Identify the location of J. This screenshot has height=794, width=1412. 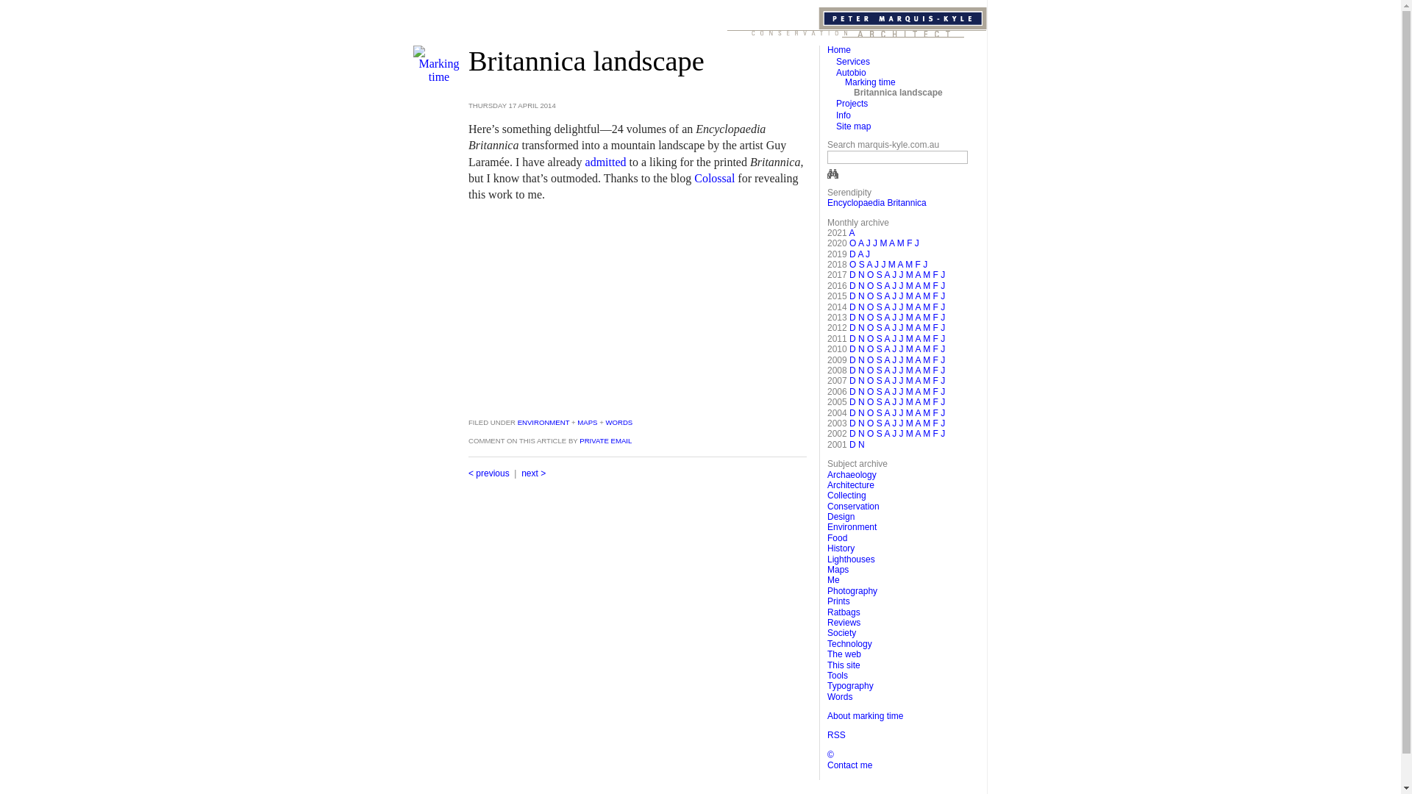
(901, 434).